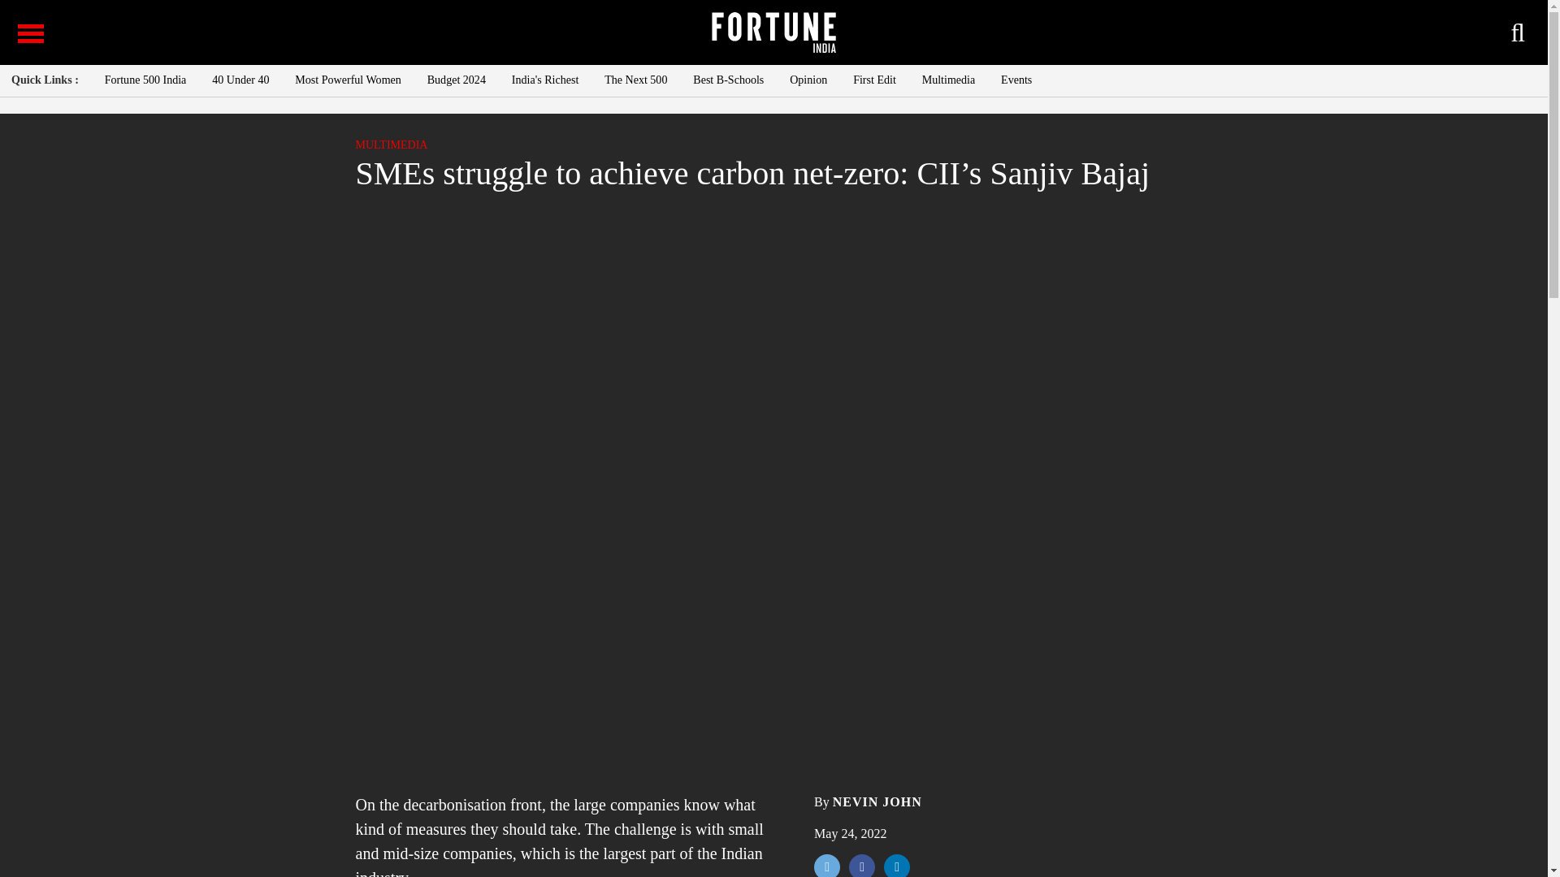 This screenshot has width=1560, height=877. What do you see at coordinates (861, 866) in the screenshot?
I see `Facebook` at bounding box center [861, 866].